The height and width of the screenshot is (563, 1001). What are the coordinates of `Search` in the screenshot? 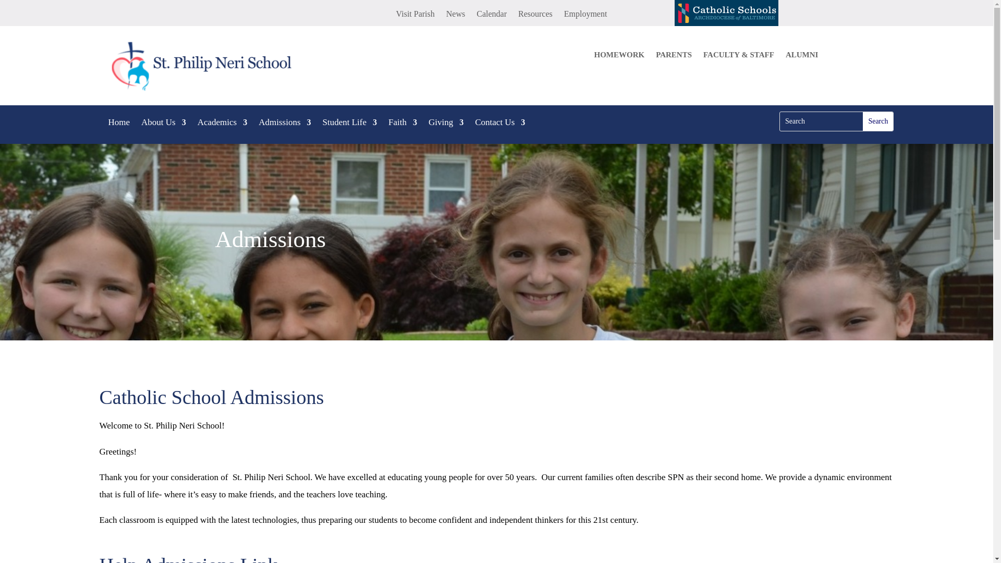 It's located at (878, 121).